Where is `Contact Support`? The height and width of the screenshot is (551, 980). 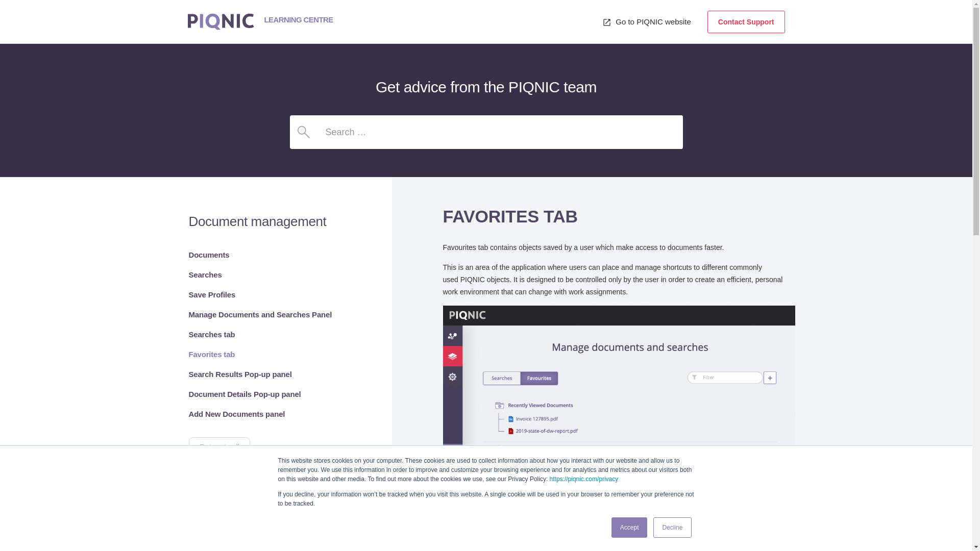 Contact Support is located at coordinates (746, 21).